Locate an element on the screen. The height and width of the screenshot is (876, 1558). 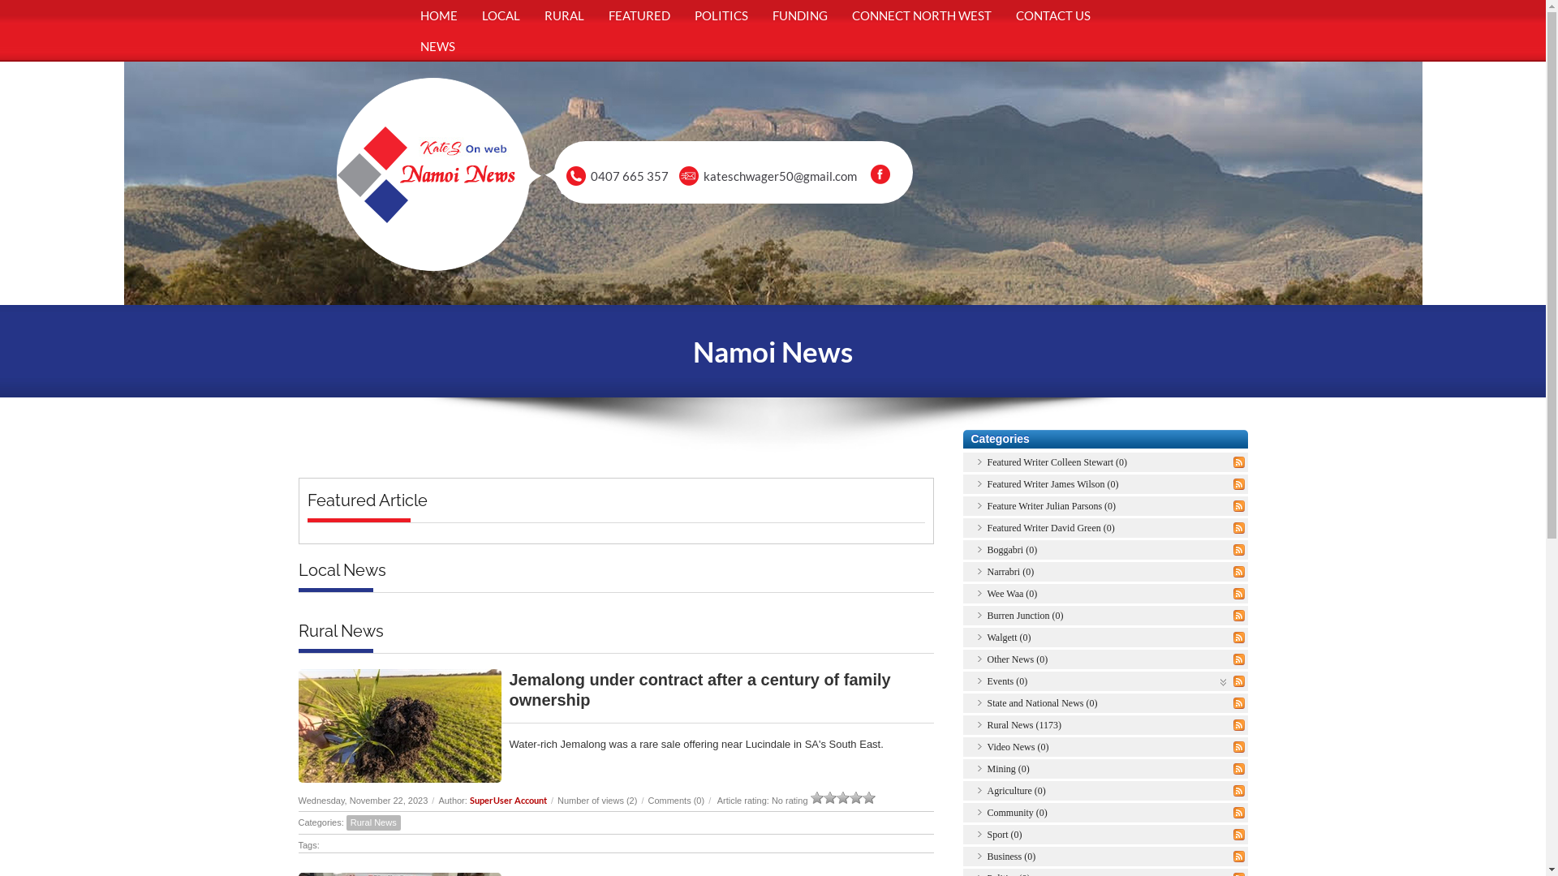
CONTACT US is located at coordinates (1052, 15).